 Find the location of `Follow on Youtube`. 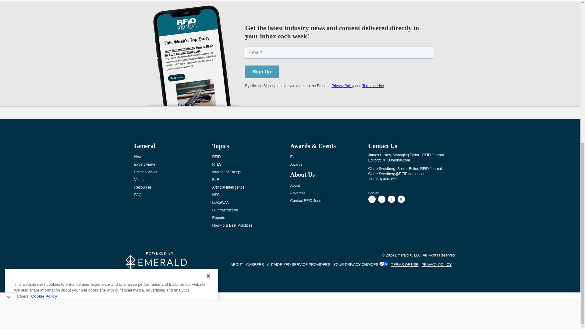

Follow on Youtube is located at coordinates (401, 199).